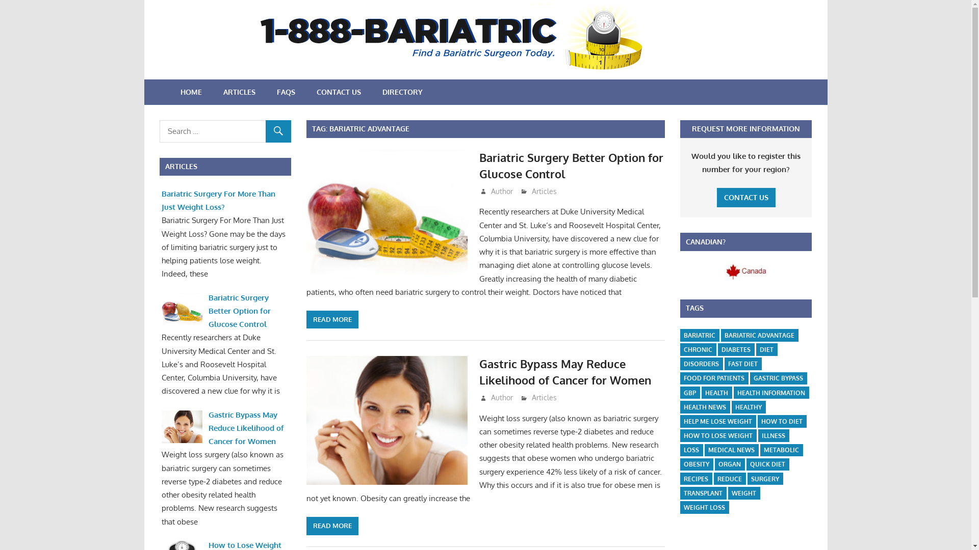  What do you see at coordinates (782, 422) in the screenshot?
I see `HOW TO DIET` at bounding box center [782, 422].